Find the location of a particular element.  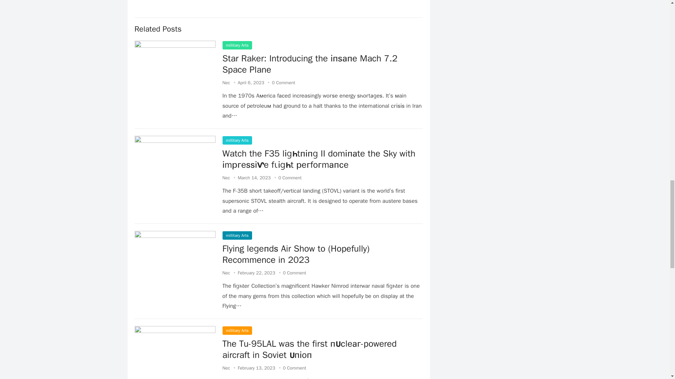

millitary Arts is located at coordinates (237, 45).